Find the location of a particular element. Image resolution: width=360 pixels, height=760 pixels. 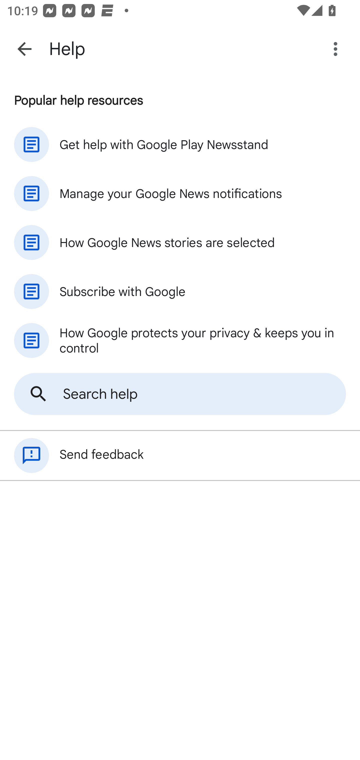

How Google News stories are selected is located at coordinates (180, 242).